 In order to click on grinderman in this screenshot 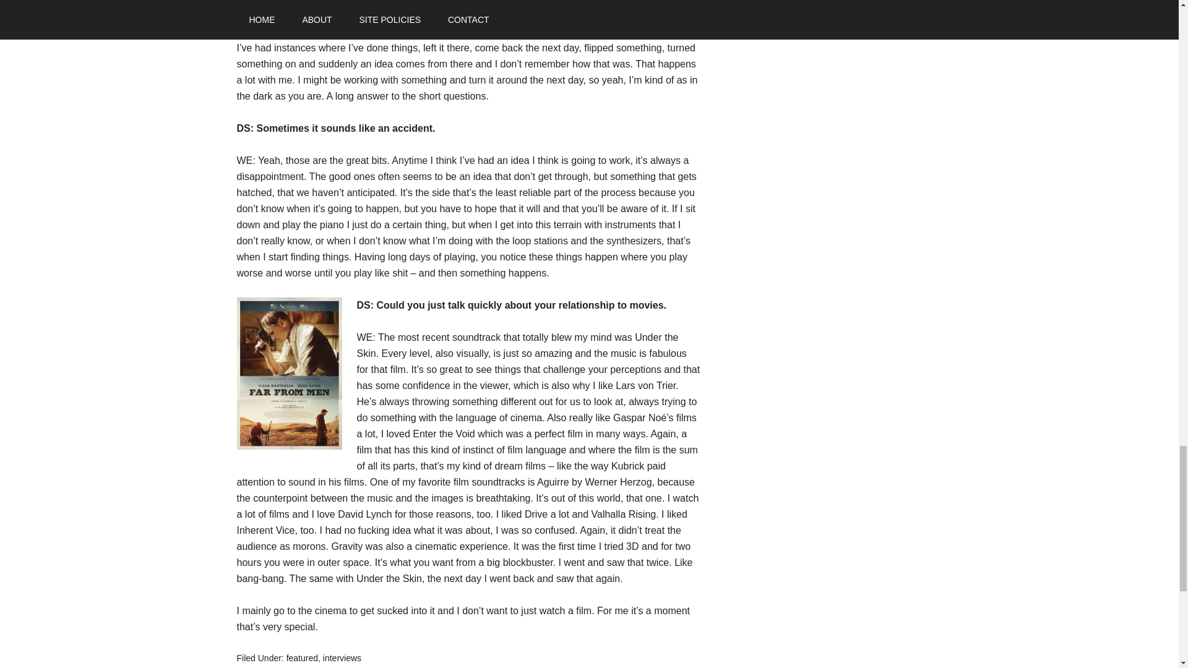, I will do `click(360, 667)`.